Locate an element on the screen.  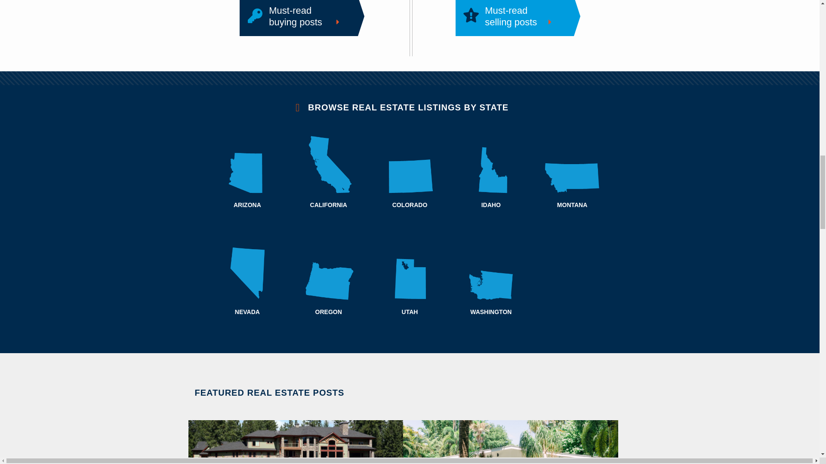
icon-state-idaho is located at coordinates (514, 16).